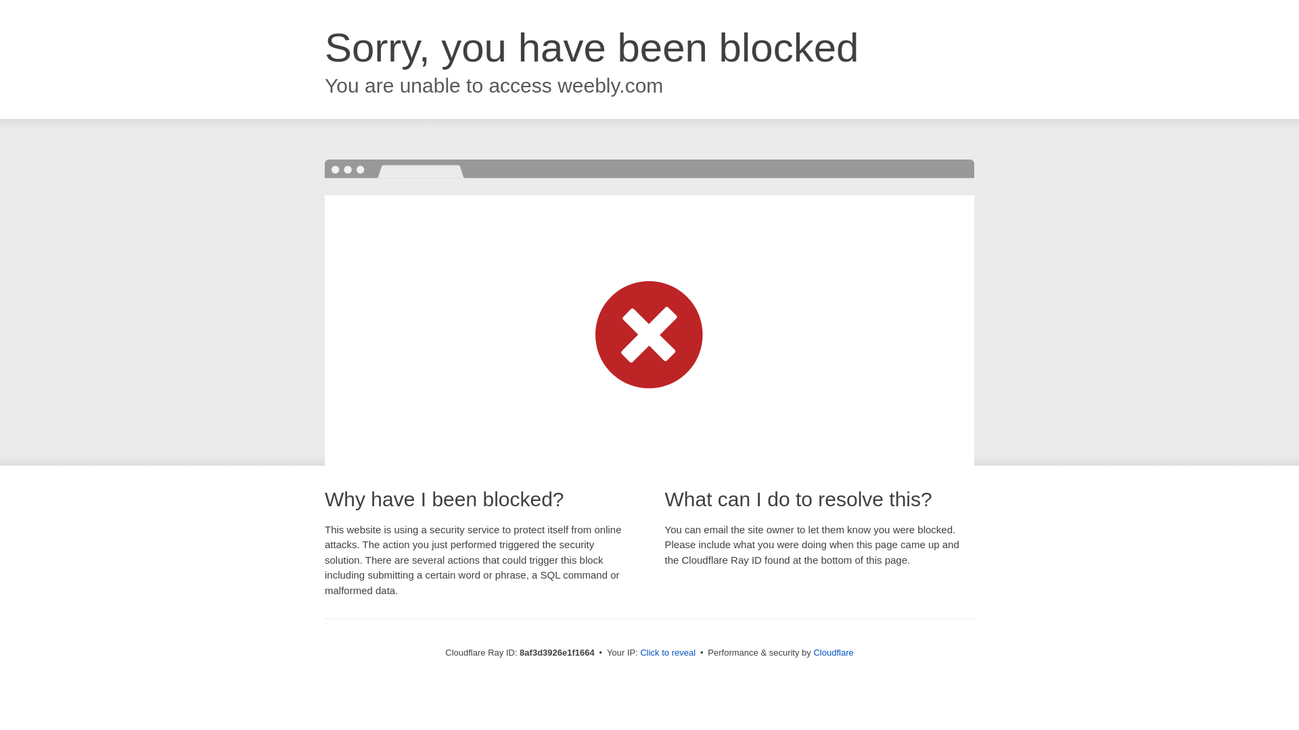 The width and height of the screenshot is (1299, 730). I want to click on Cloudflare, so click(833, 652).